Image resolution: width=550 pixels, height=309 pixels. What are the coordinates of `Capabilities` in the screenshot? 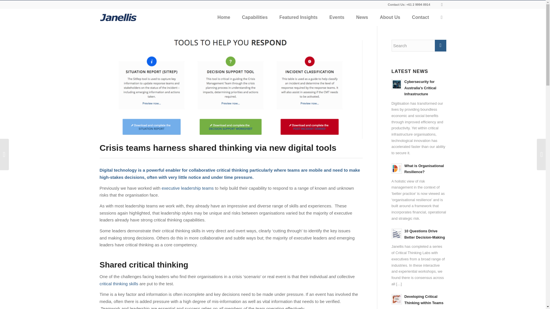 It's located at (255, 17).